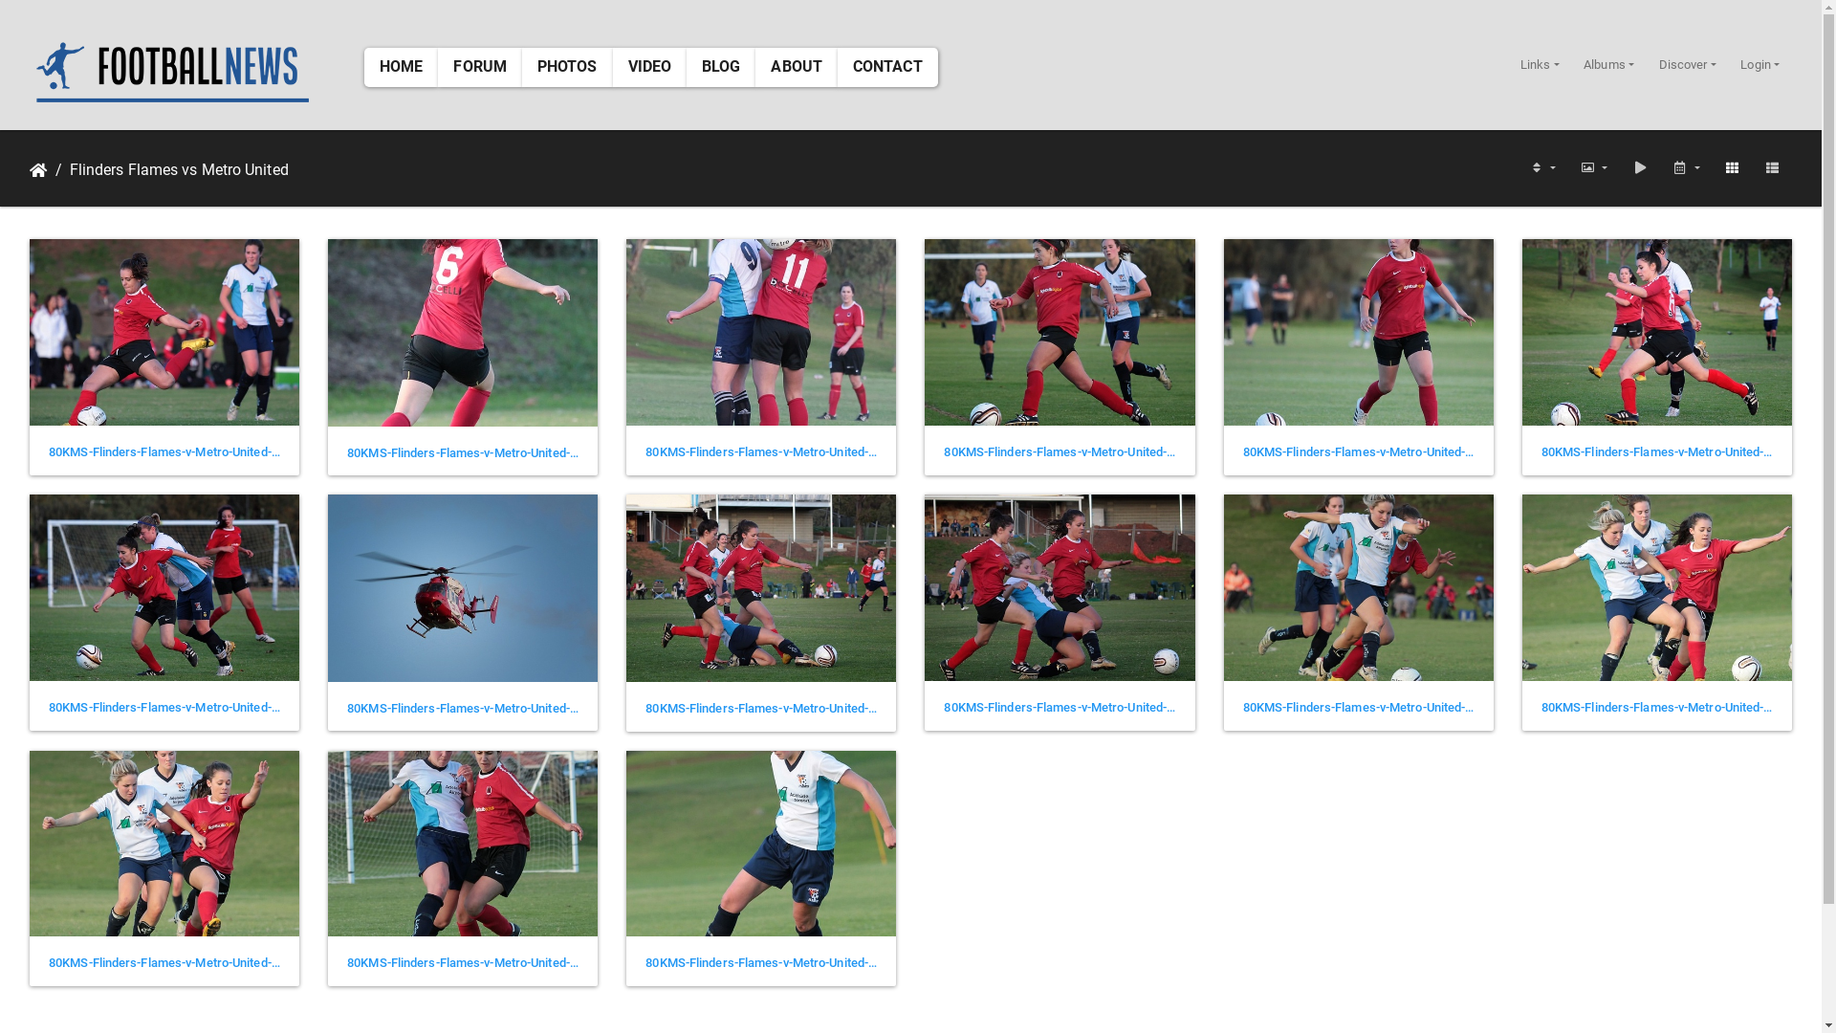 This screenshot has width=1836, height=1033. Describe the element at coordinates (1657, 708) in the screenshot. I see `80KMS-Flinders-Flames-v-Metro-United-11307.jpg` at that location.